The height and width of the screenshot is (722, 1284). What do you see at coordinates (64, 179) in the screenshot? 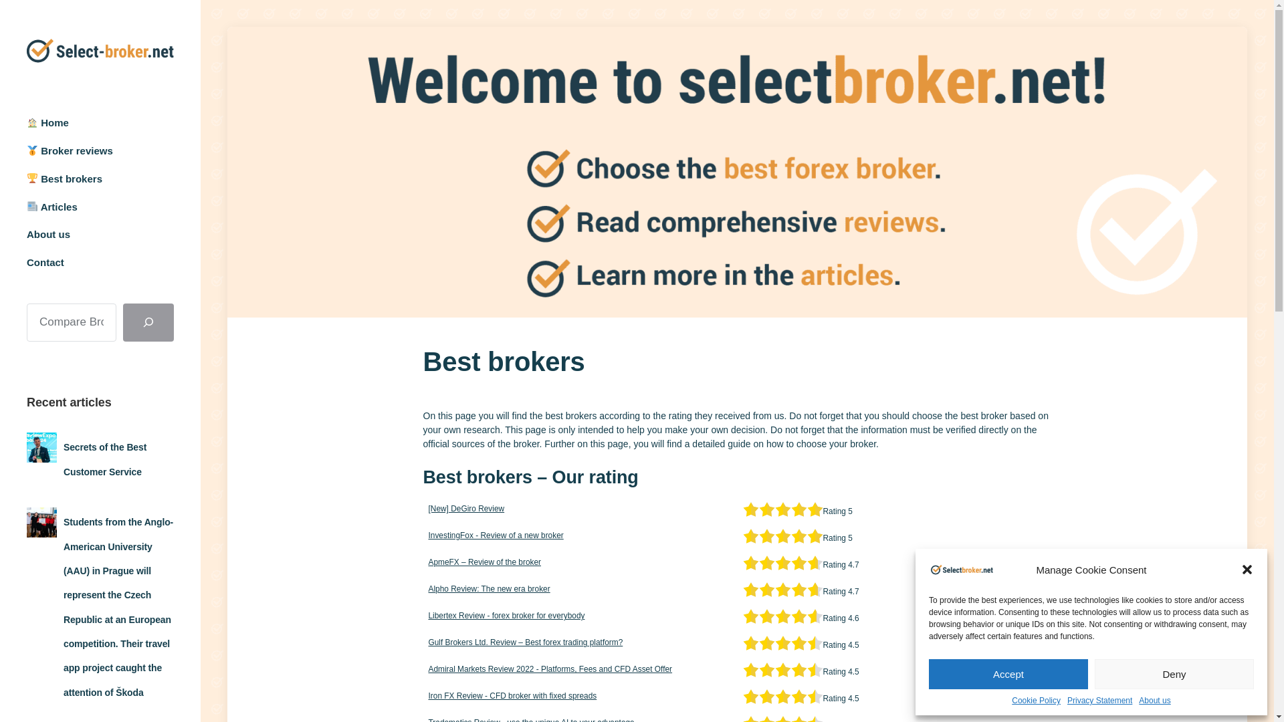
I see `Best brokers` at bounding box center [64, 179].